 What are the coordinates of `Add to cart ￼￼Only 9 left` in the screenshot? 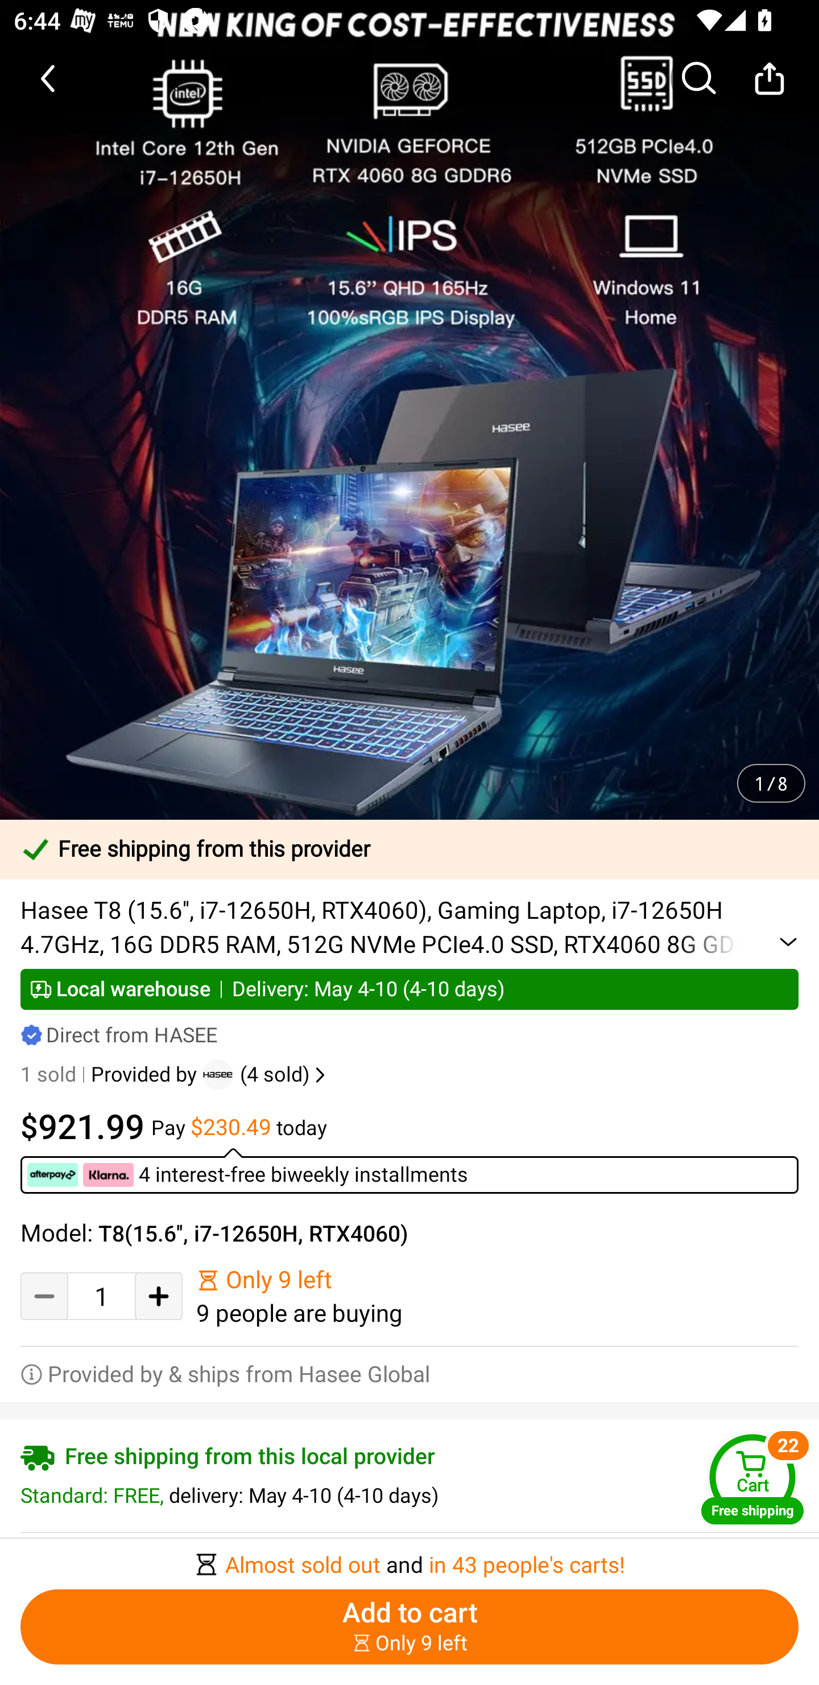 It's located at (409, 1627).